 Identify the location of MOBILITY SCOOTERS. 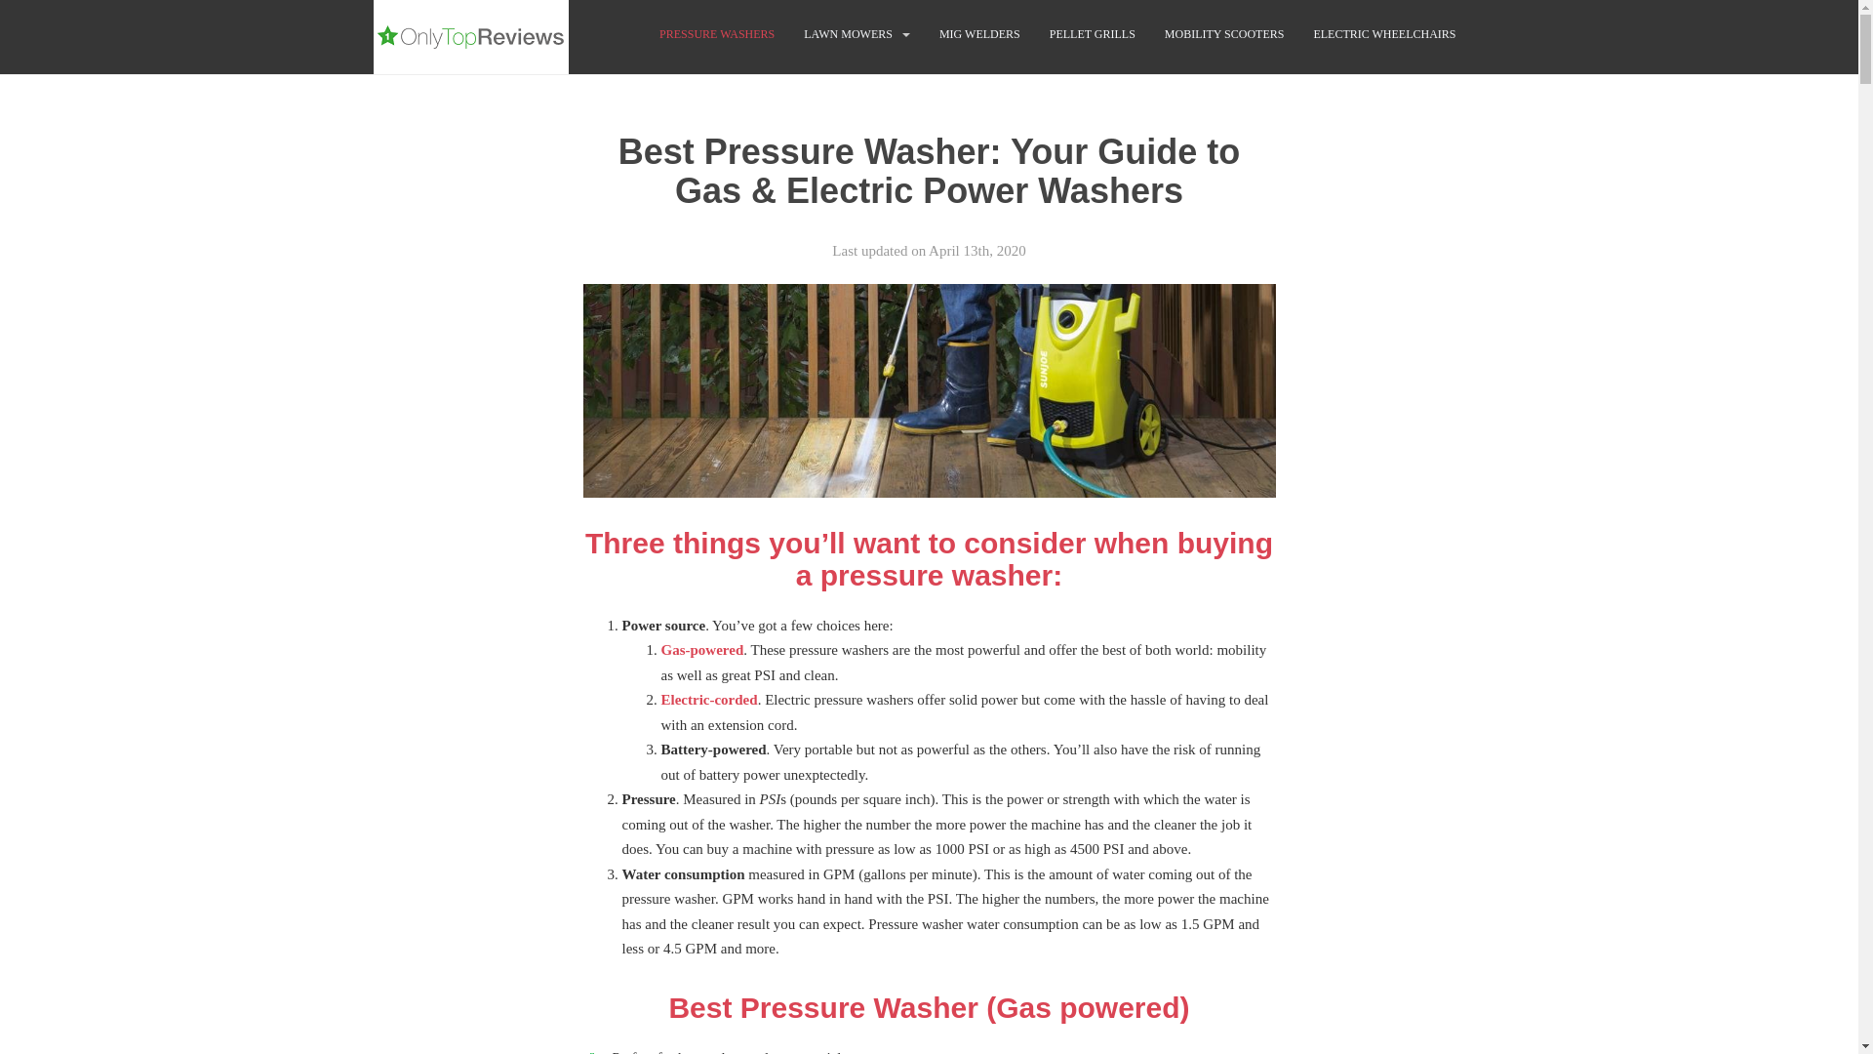
(1225, 34).